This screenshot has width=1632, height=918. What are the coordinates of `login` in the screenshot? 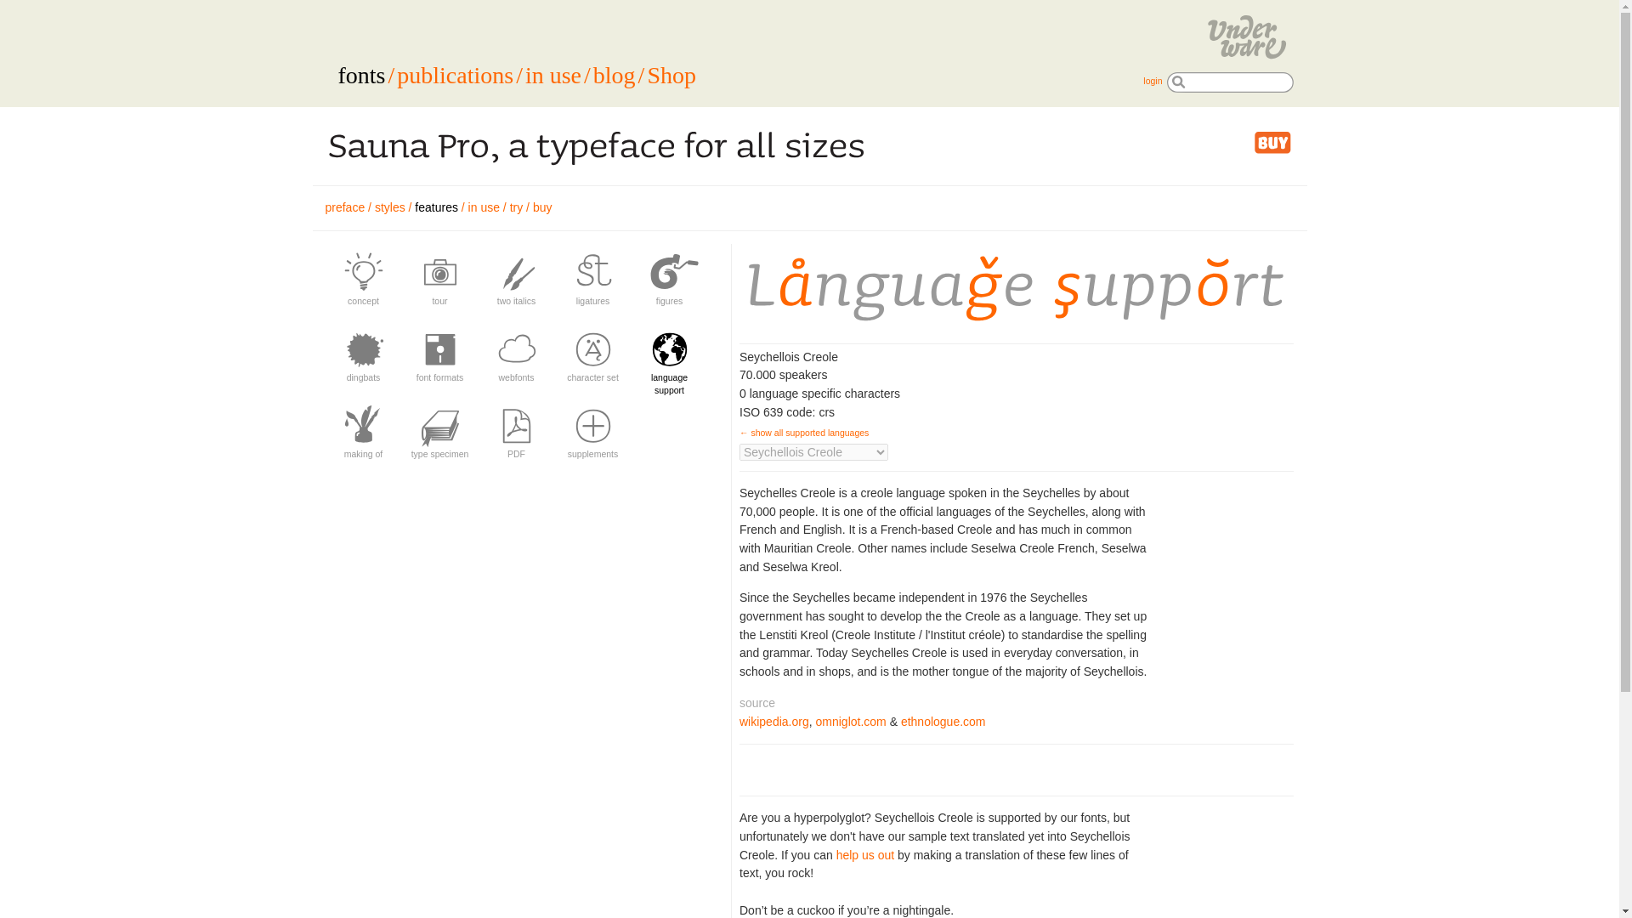 It's located at (1153, 80).